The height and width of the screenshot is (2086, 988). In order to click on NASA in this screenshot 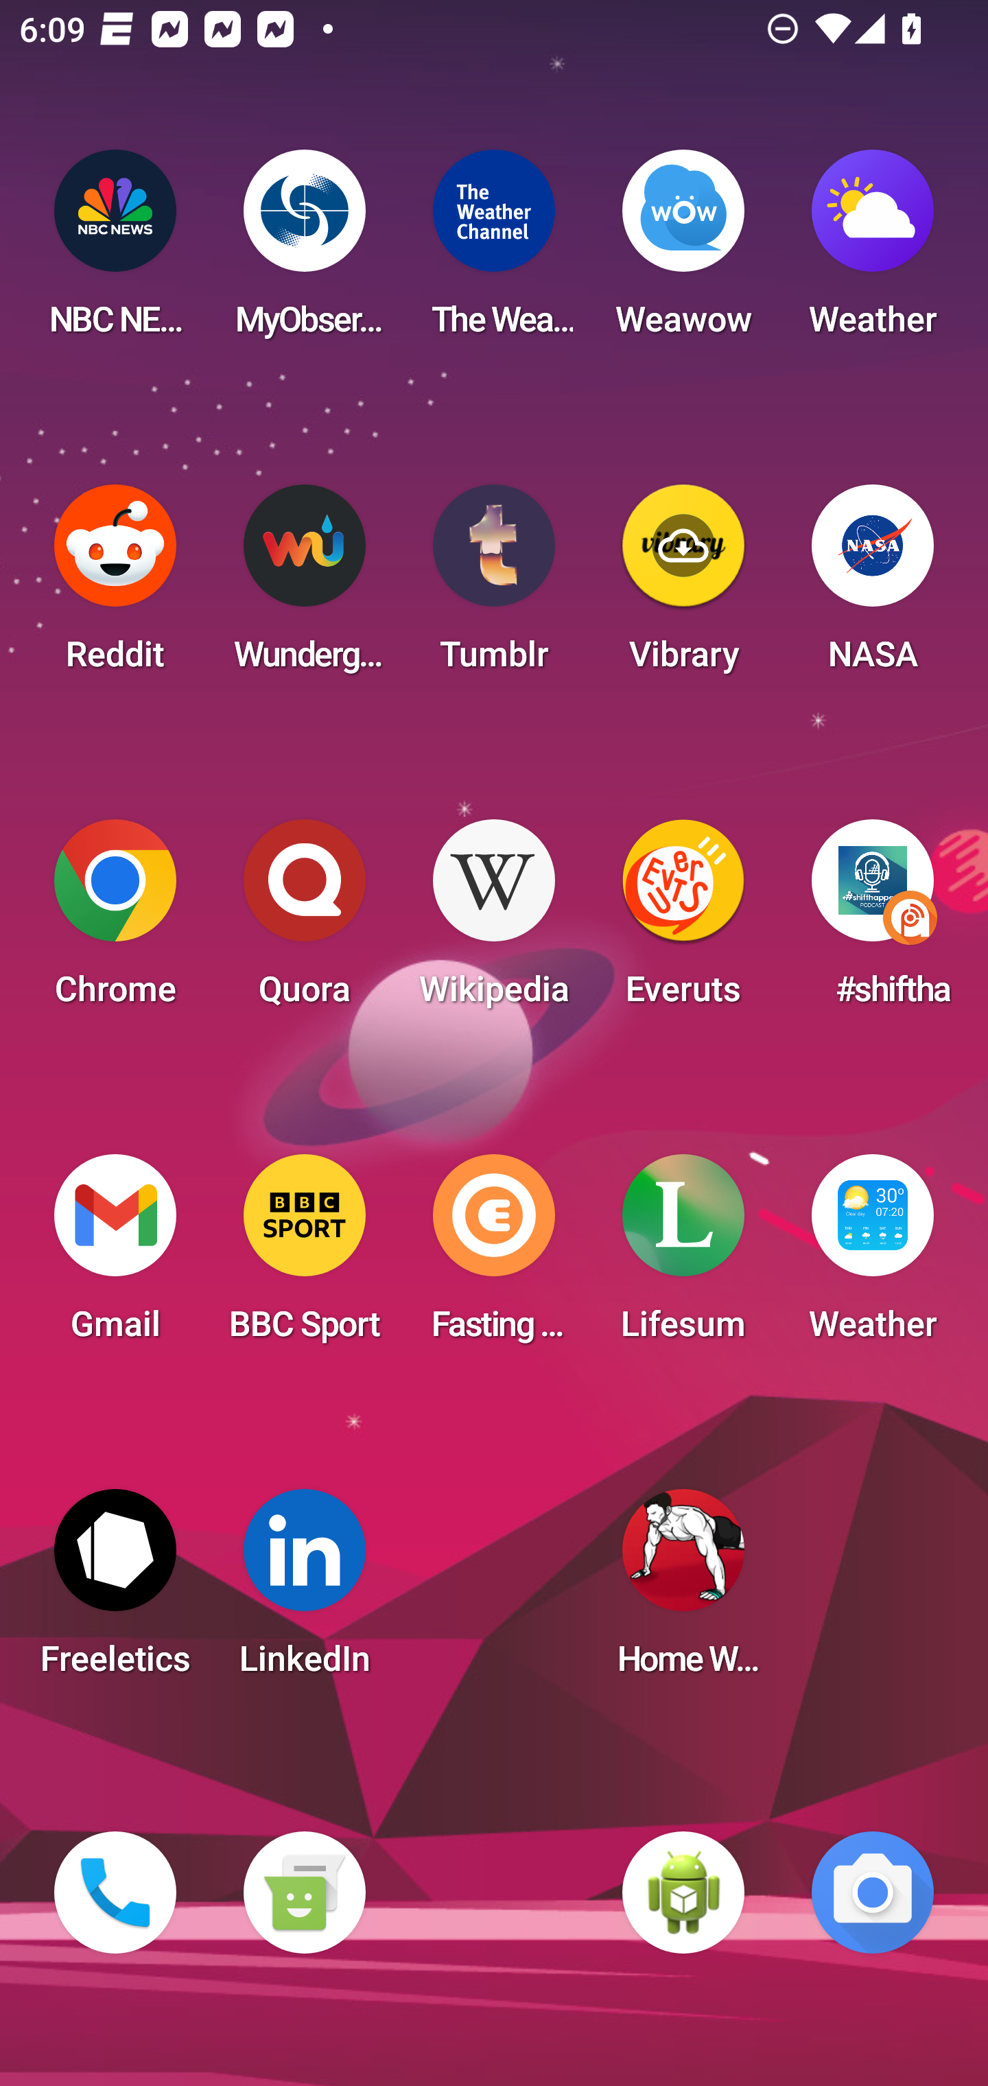, I will do `click(873, 586)`.